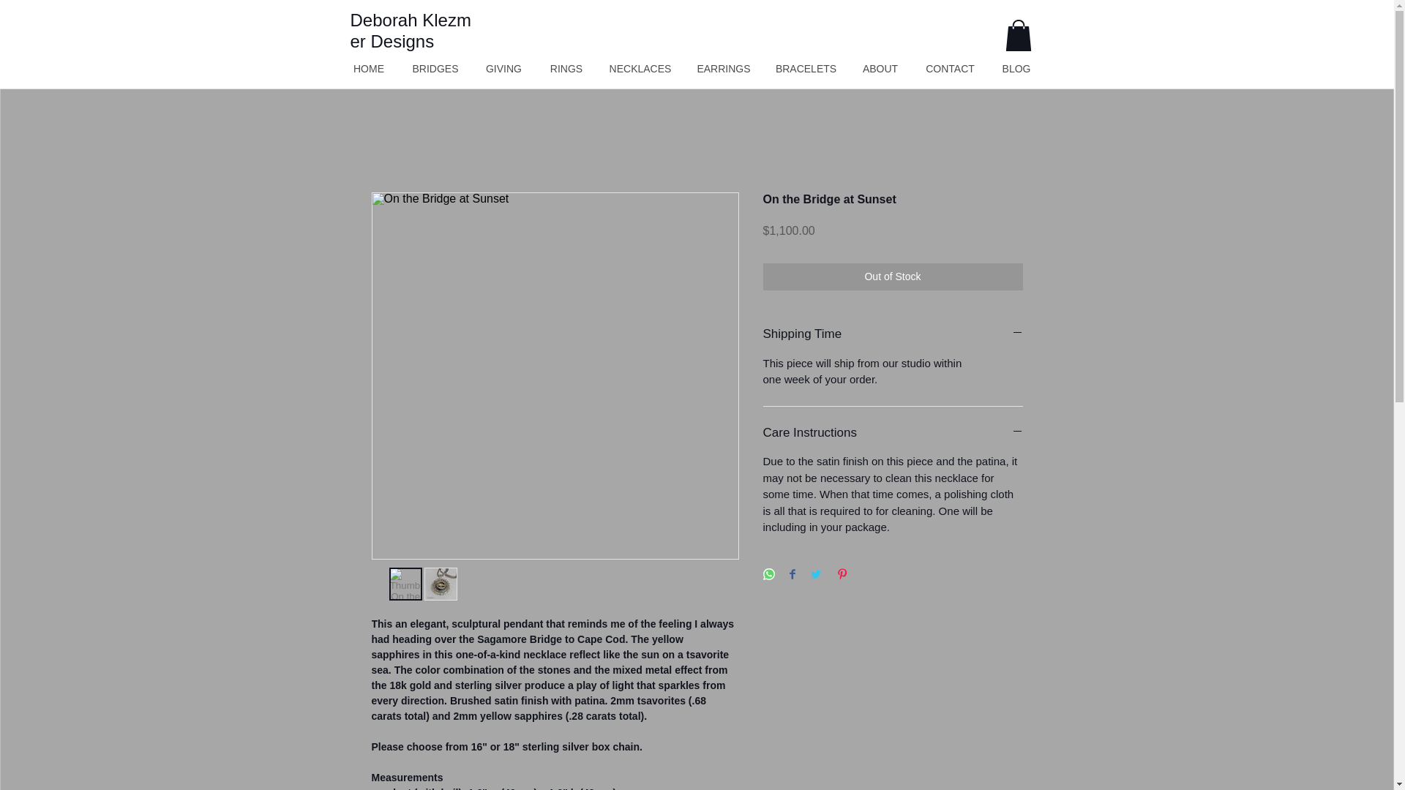  Describe the element at coordinates (893, 334) in the screenshot. I see `Shipping Time` at that location.